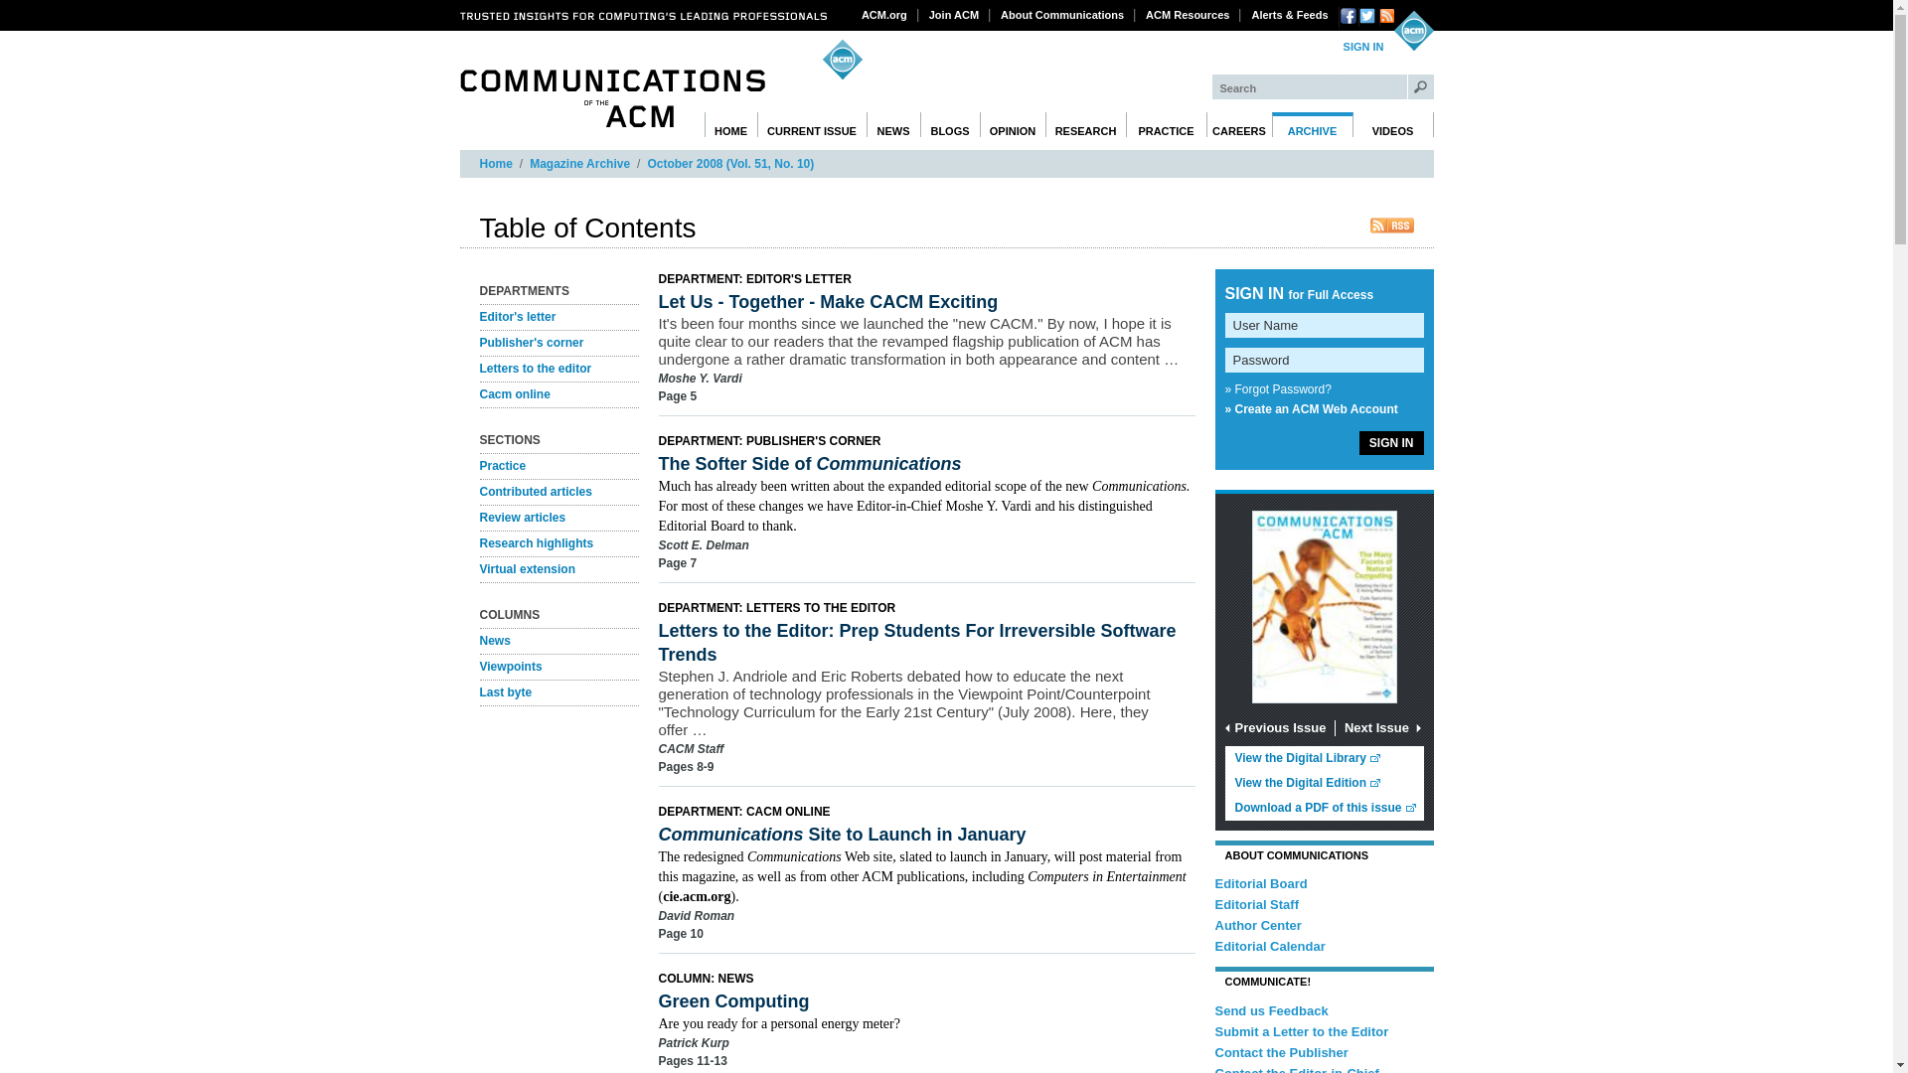  What do you see at coordinates (1165, 125) in the screenshot?
I see `PRACTICE` at bounding box center [1165, 125].